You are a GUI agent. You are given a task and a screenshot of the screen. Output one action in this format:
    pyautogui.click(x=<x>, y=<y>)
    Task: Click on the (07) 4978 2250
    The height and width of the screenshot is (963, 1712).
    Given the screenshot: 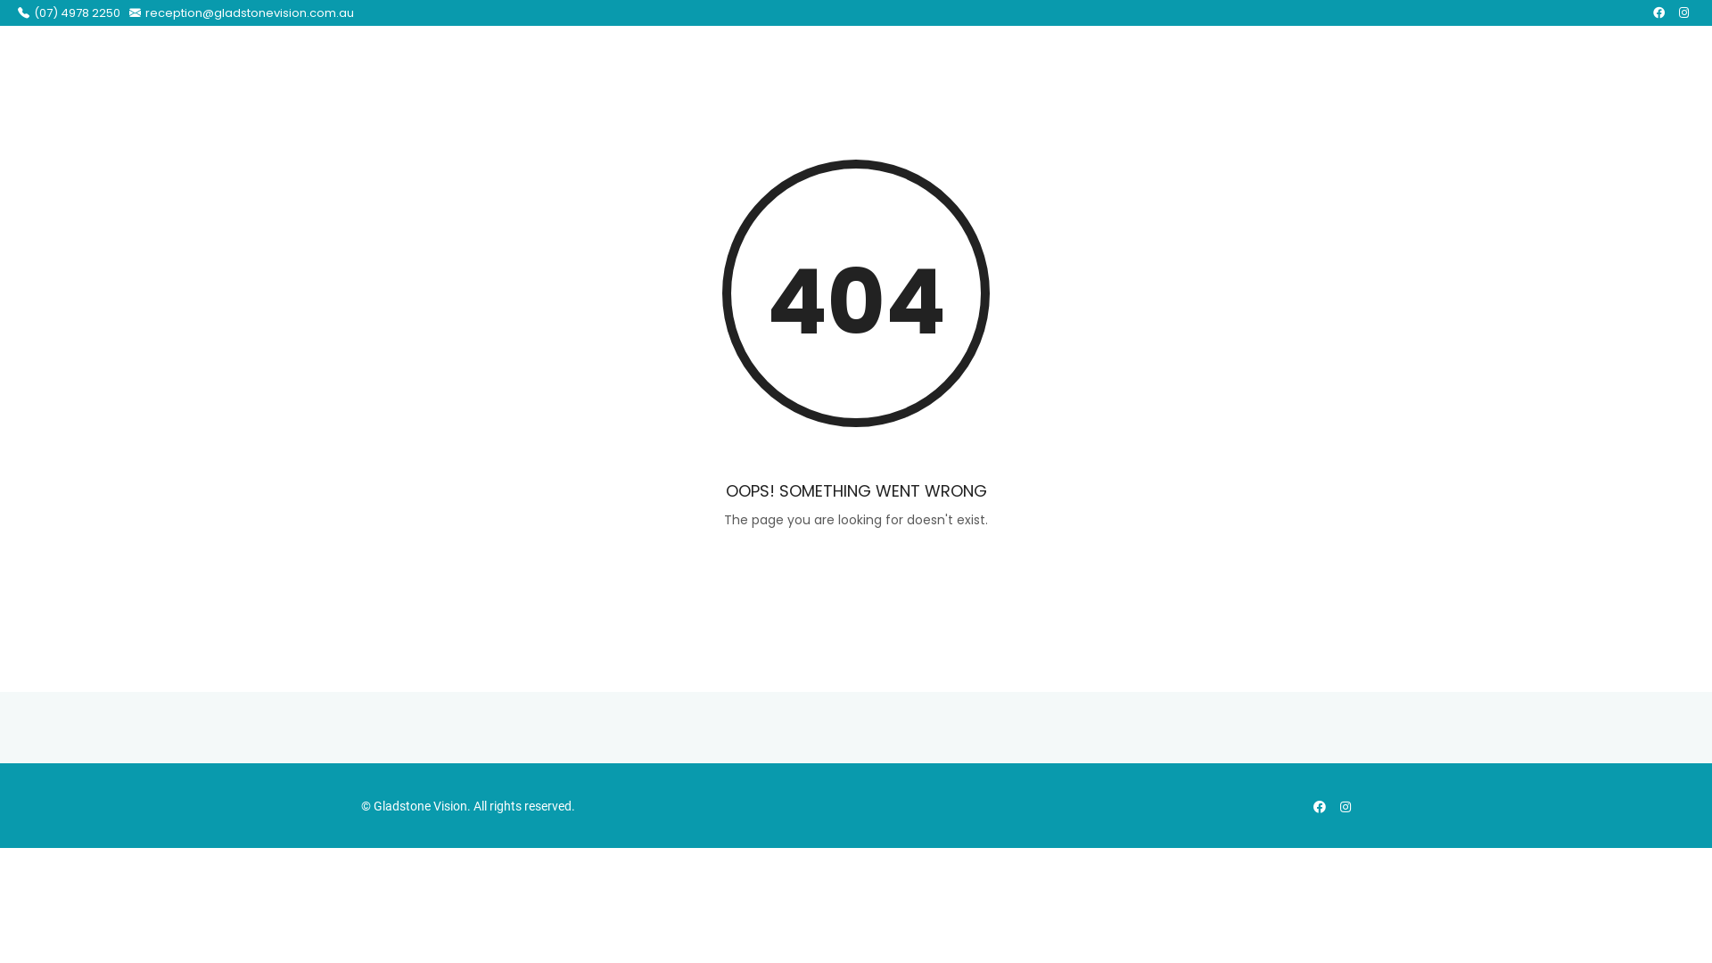 What is the action you would take?
    pyautogui.click(x=70, y=12)
    